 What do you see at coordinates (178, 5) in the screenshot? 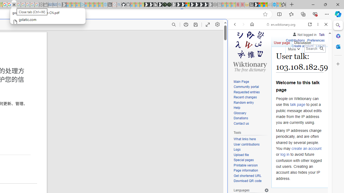
I see `Play Cave FRVR in your browser | Games from Microsoft Start` at bounding box center [178, 5].